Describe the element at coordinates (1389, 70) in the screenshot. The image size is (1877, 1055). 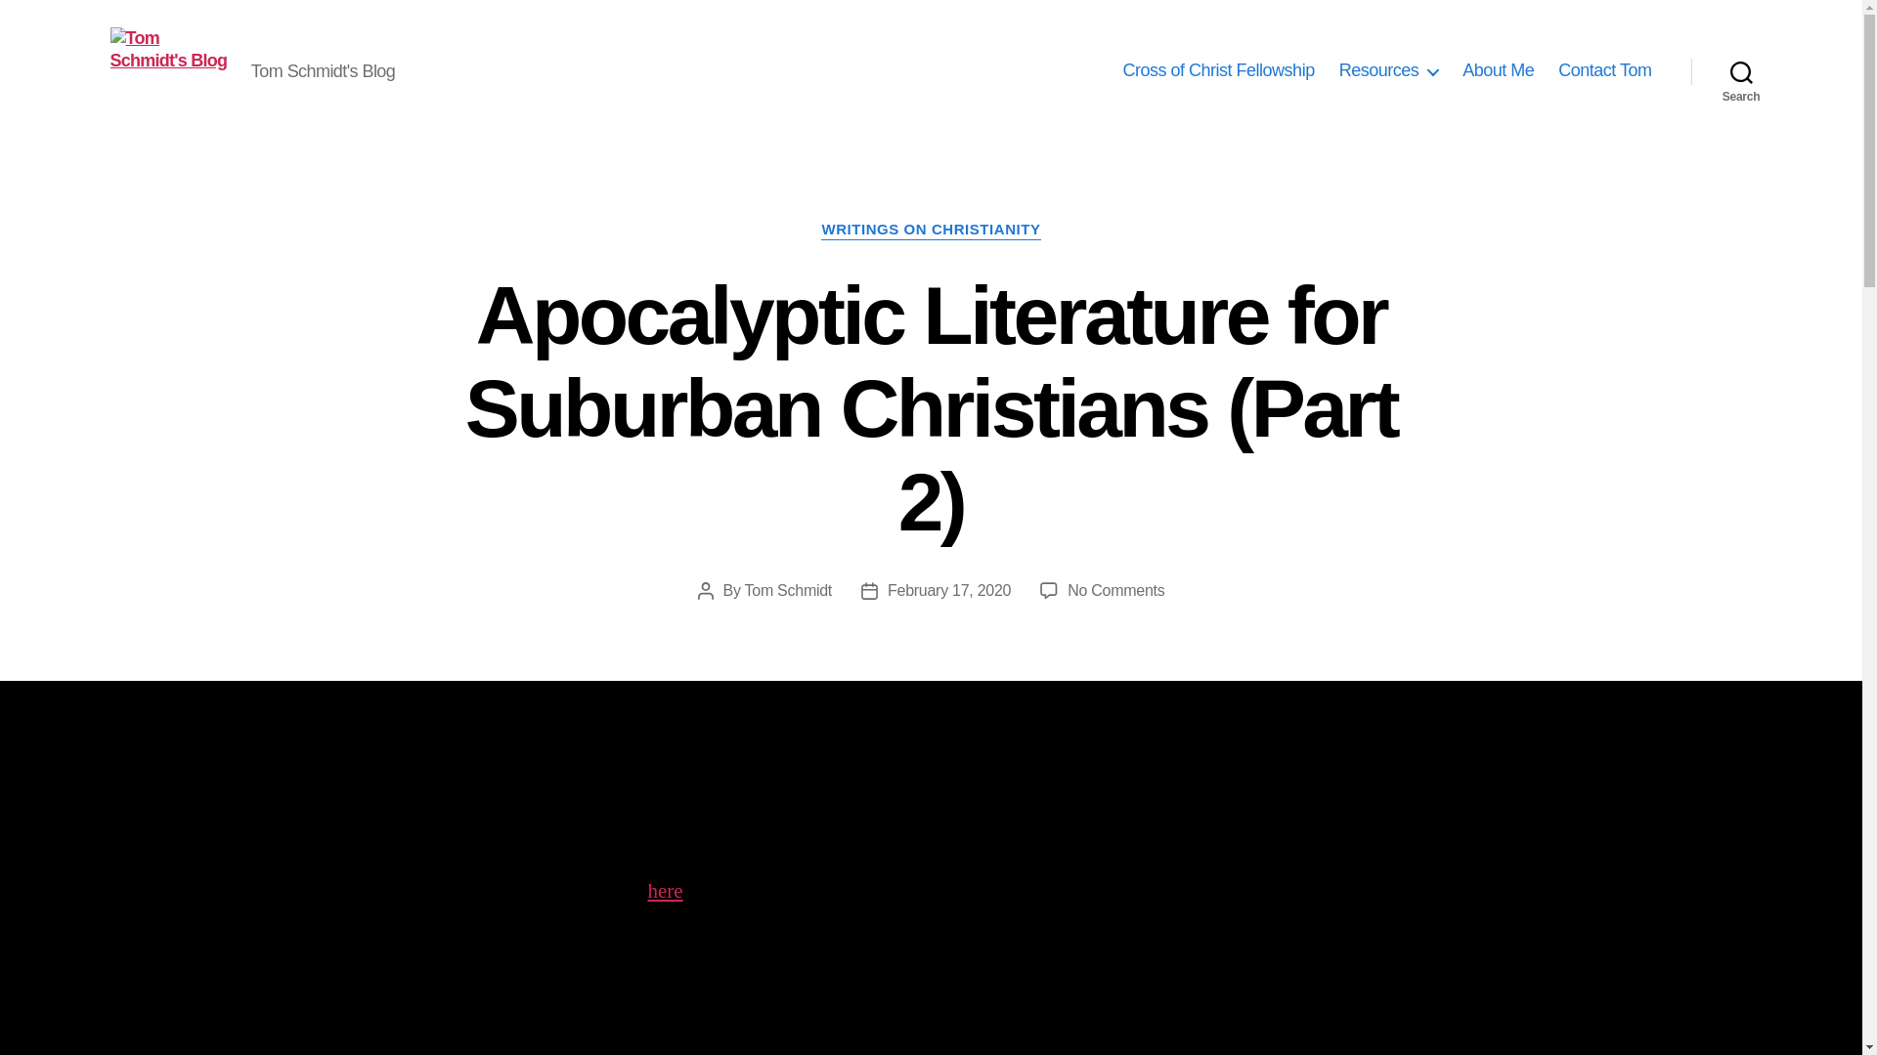
I see `Resources` at that location.